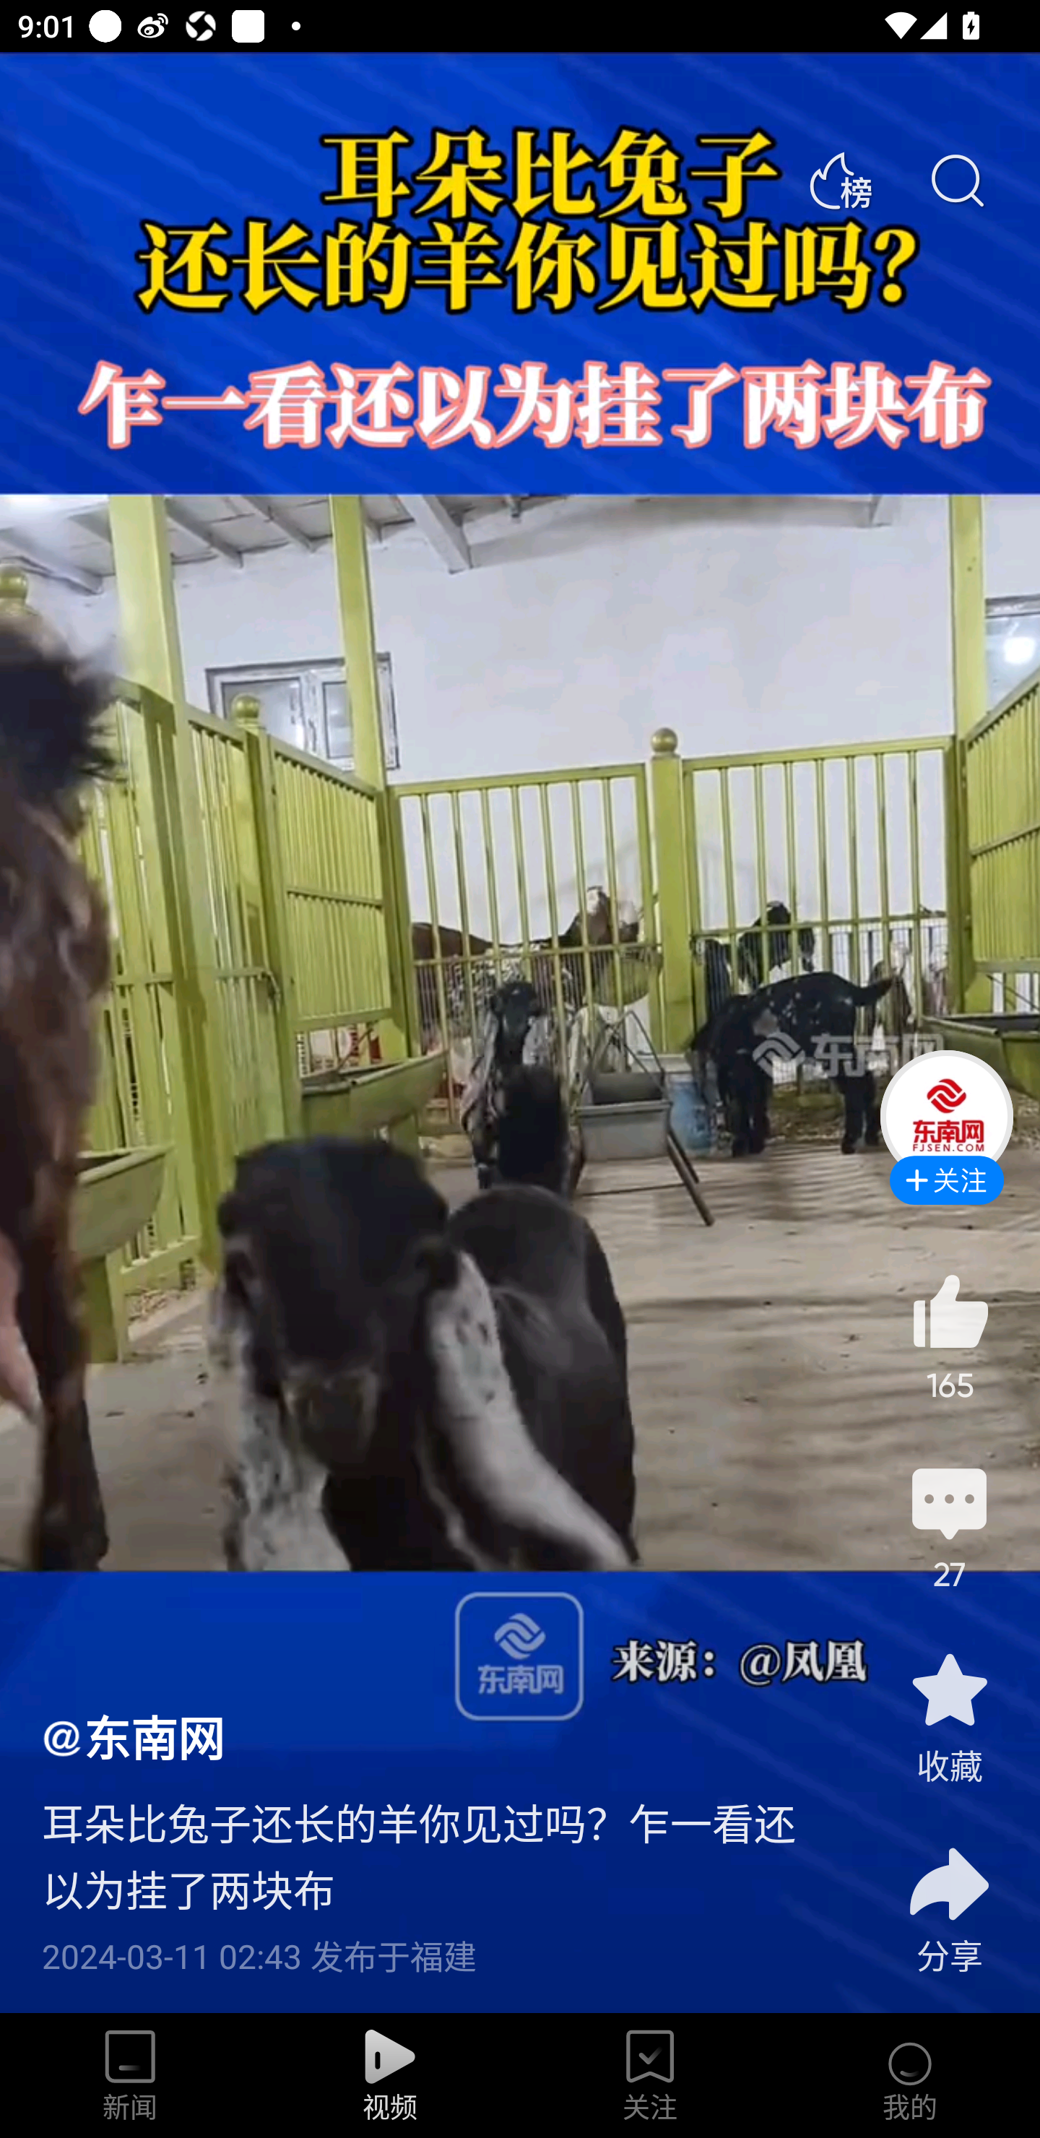 The image size is (1040, 2138). What do you see at coordinates (438, 1872) in the screenshot?
I see `耳朵比兔子还长的羊你见过吗？乍一看还以为挂了两块布 2024-03-11 02:43 发布于福建` at bounding box center [438, 1872].